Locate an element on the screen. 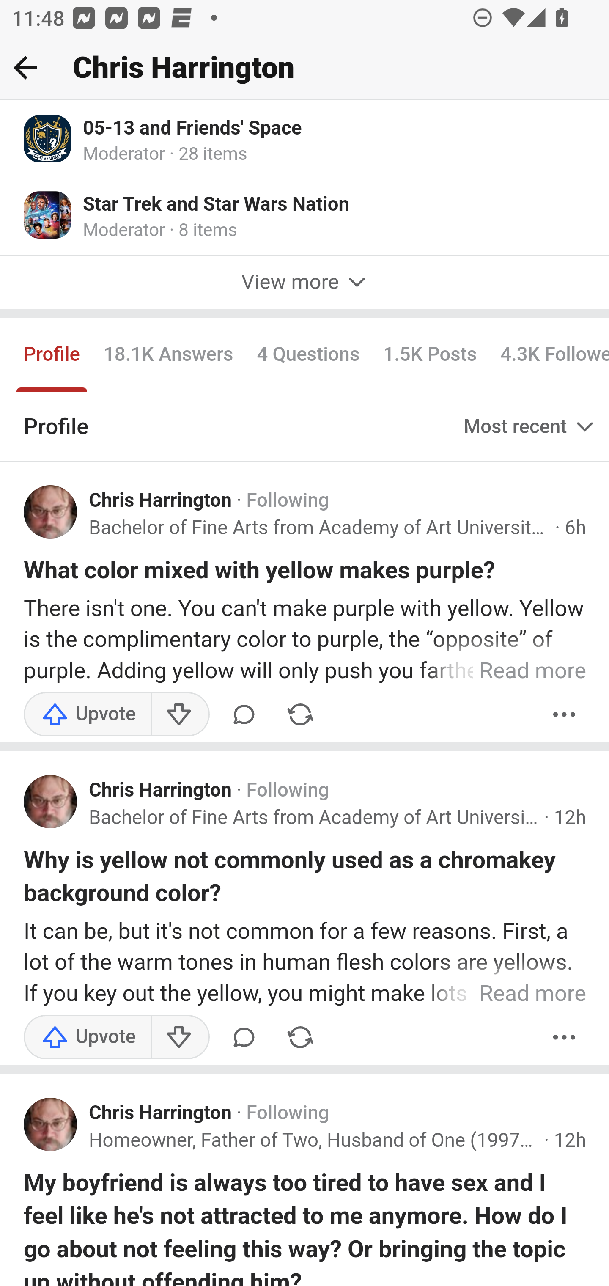  Downvote is located at coordinates (179, 715).